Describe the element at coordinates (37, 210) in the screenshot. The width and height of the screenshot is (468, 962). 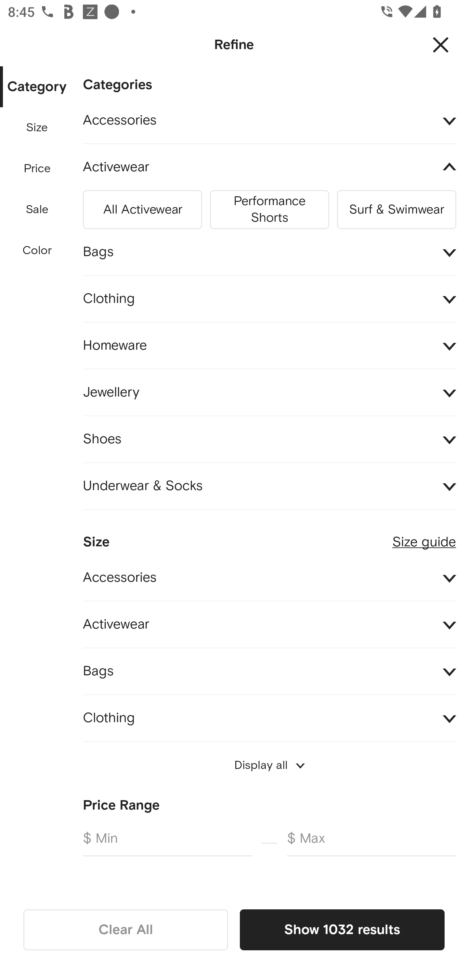
I see `Sale` at that location.